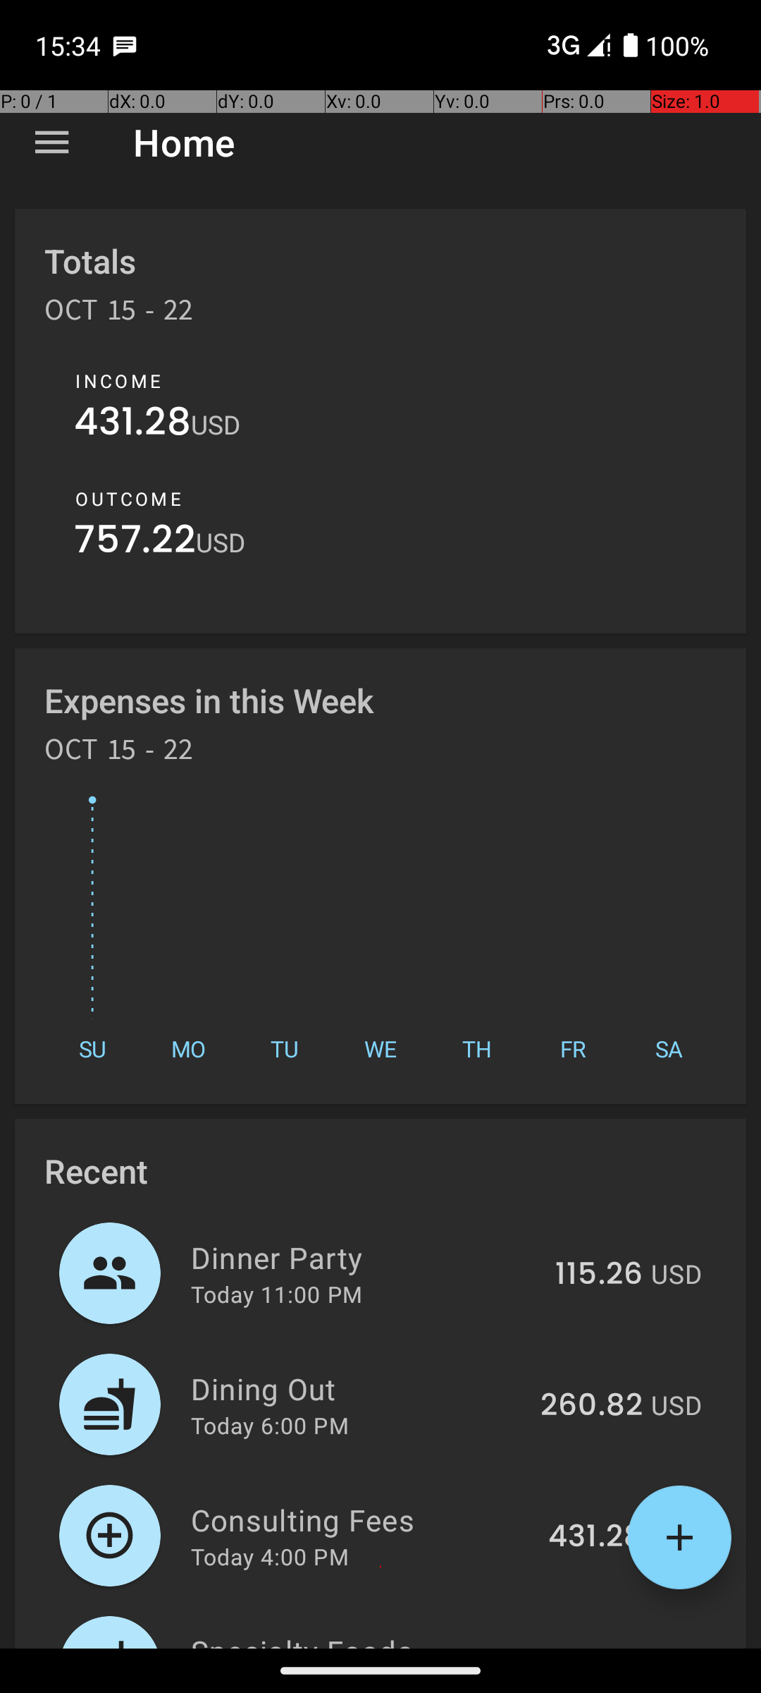 The image size is (761, 1693). What do you see at coordinates (270, 1556) in the screenshot?
I see `Today 4:00 PM` at bounding box center [270, 1556].